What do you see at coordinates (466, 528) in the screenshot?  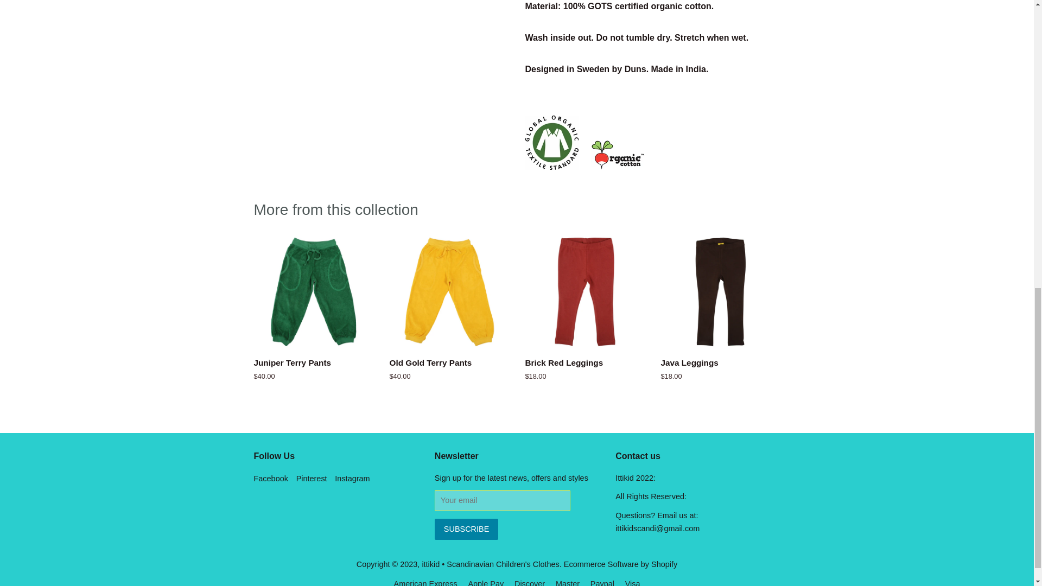 I see `Subscribe` at bounding box center [466, 528].